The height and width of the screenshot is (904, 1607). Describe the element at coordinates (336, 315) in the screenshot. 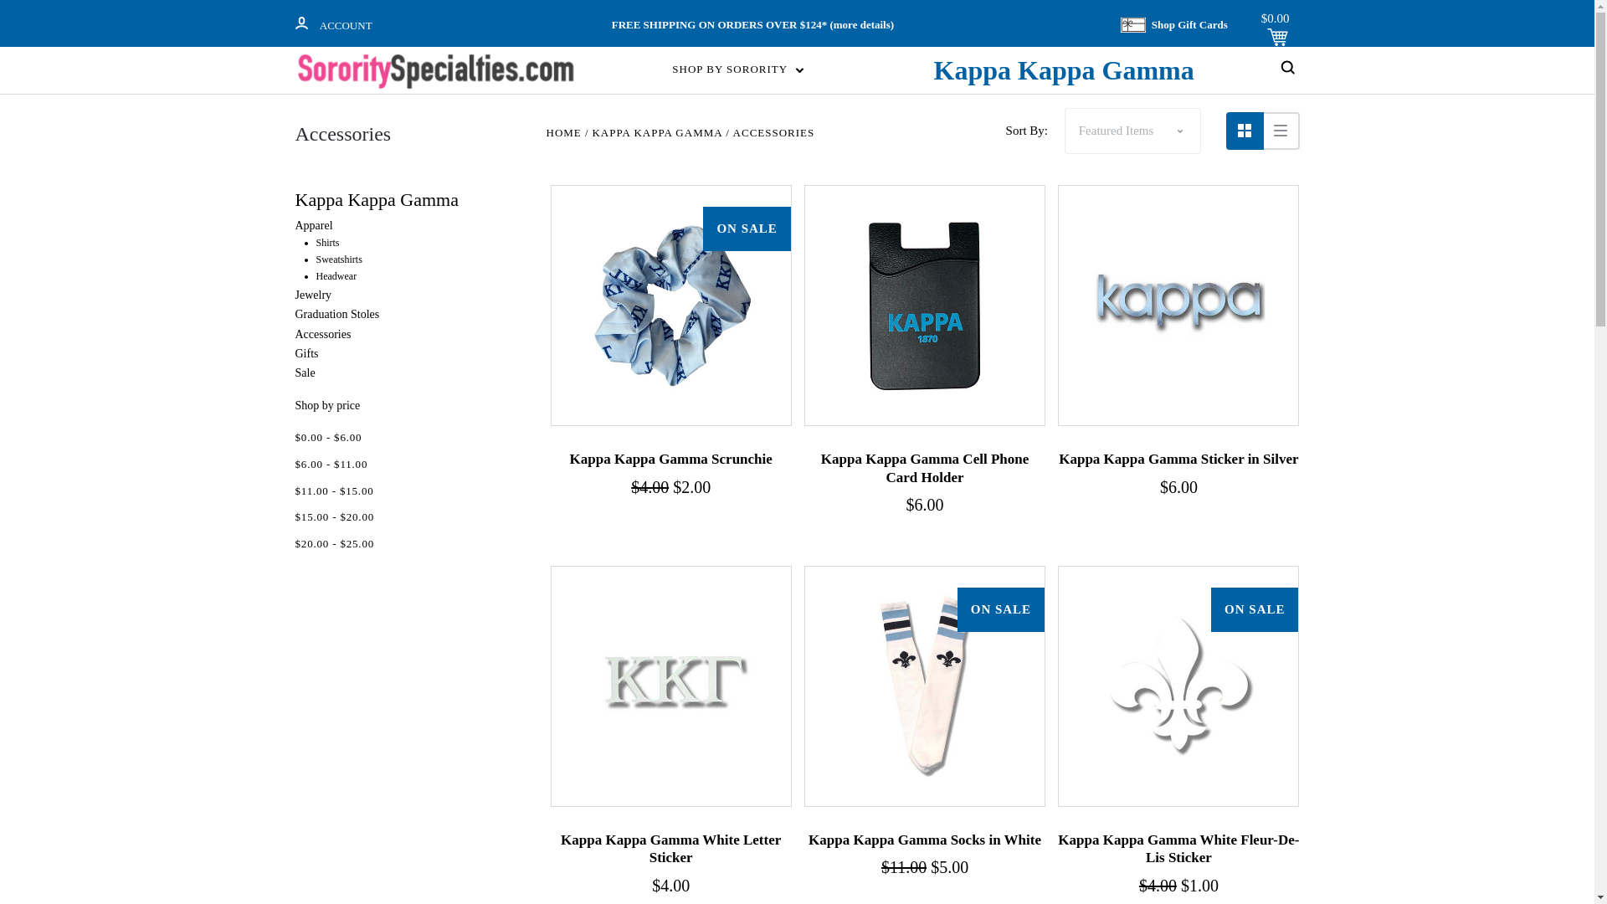

I see `Graduation Stoles` at that location.